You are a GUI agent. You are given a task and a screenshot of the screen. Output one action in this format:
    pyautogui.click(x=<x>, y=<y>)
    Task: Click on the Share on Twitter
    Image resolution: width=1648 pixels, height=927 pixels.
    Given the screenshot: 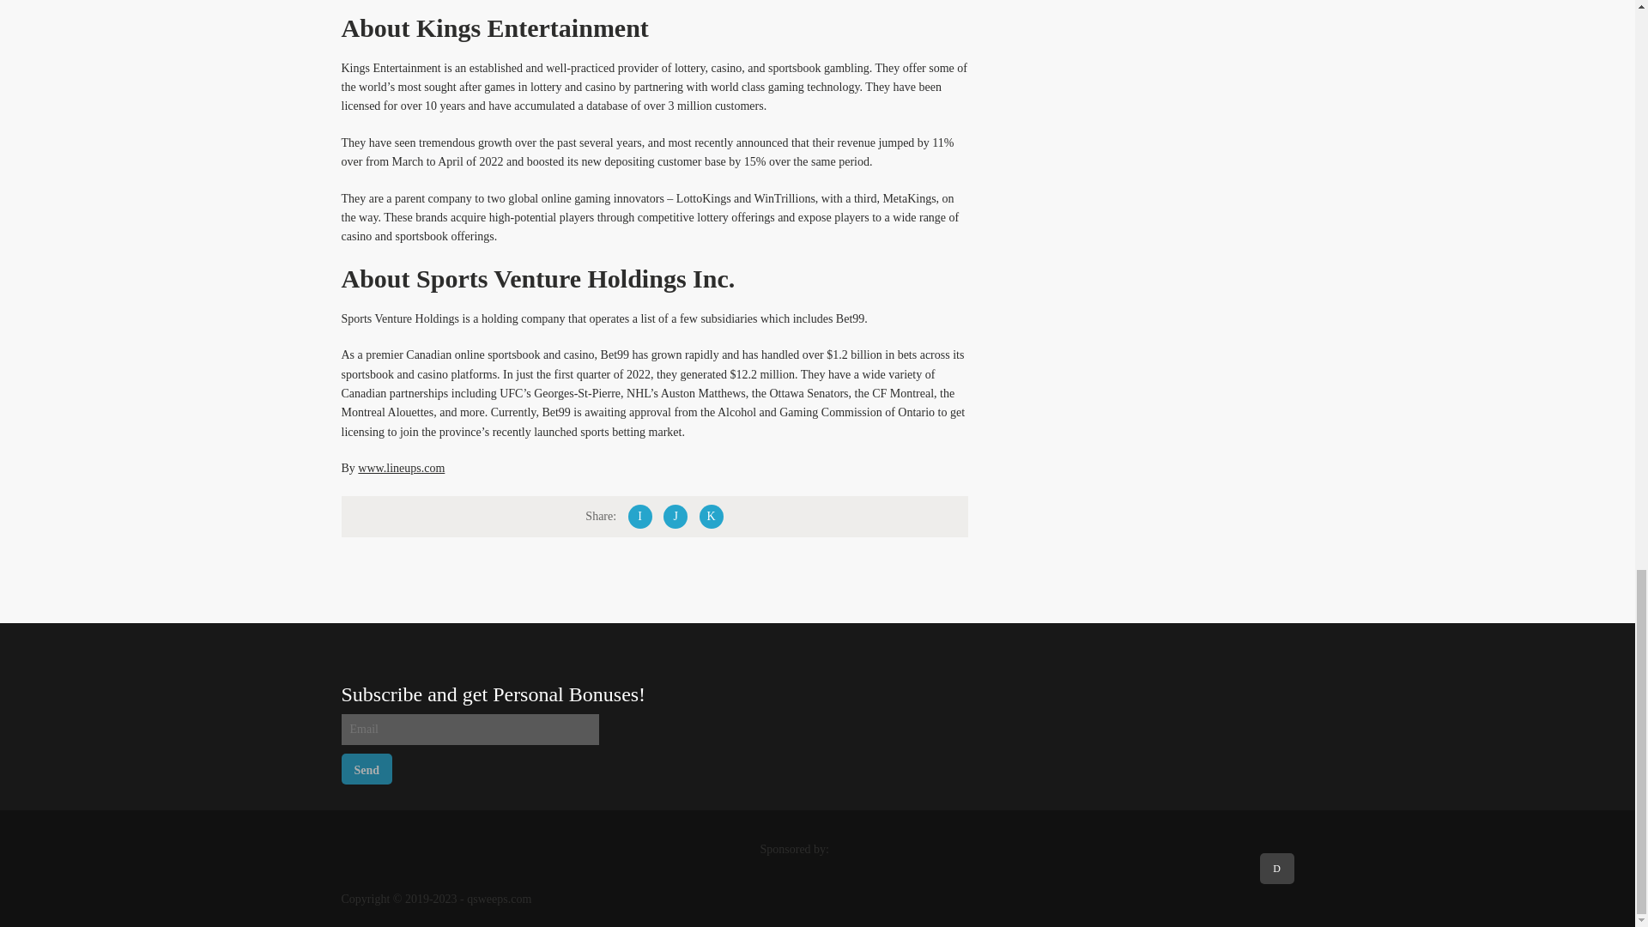 What is the action you would take?
    pyautogui.click(x=675, y=516)
    